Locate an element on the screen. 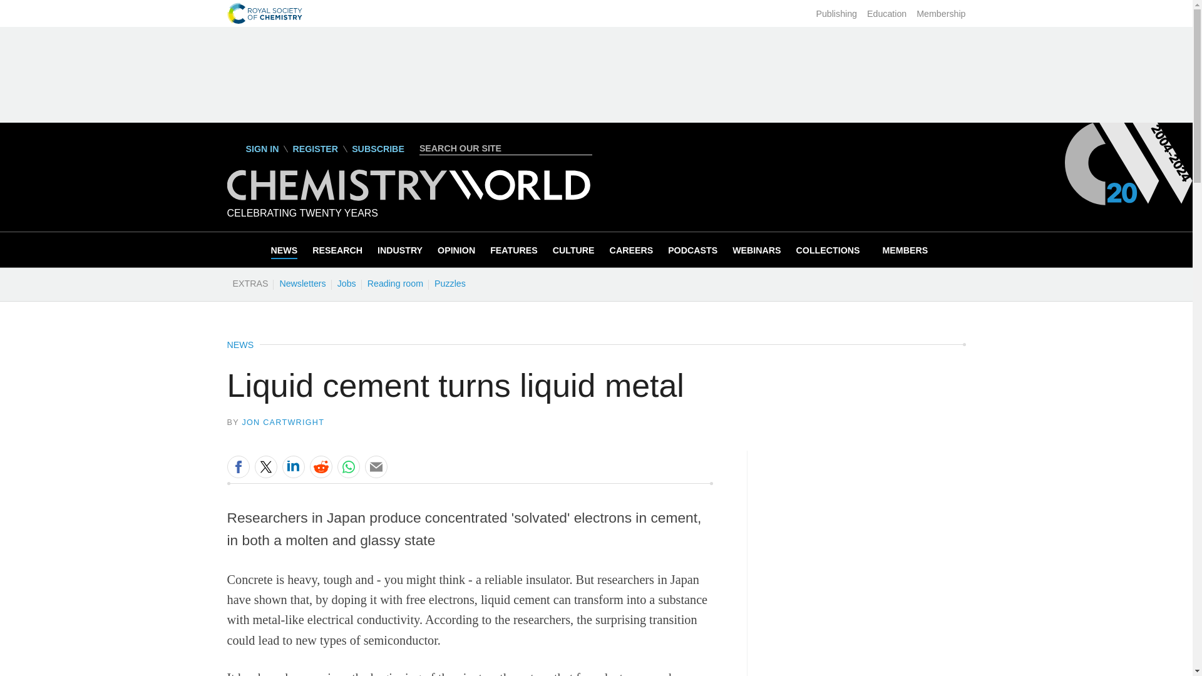 The width and height of the screenshot is (1202, 676). Newsletters is located at coordinates (302, 283).